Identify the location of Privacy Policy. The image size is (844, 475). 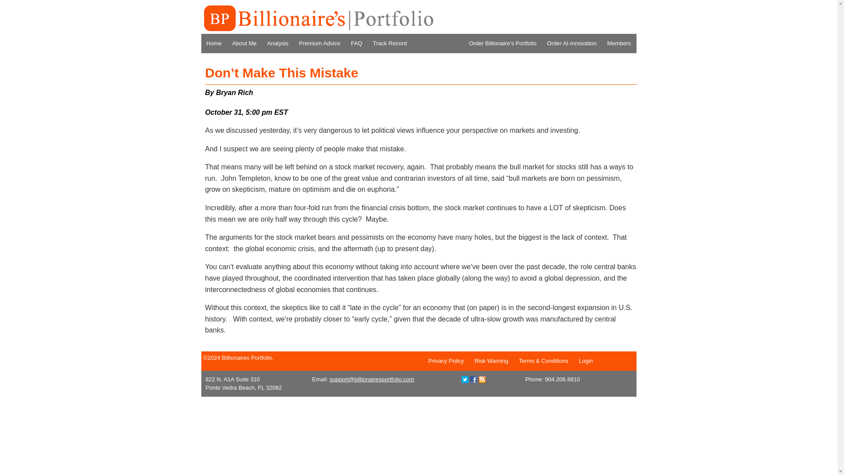
(446, 361).